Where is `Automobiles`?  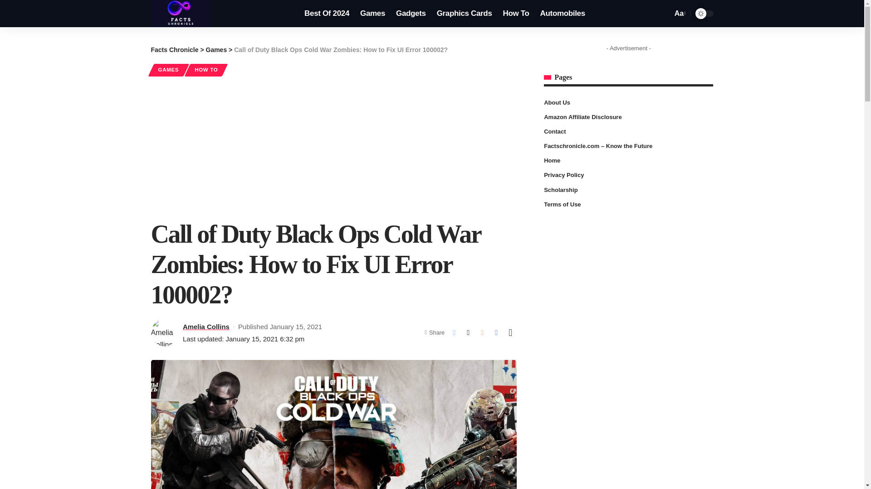 Automobiles is located at coordinates (563, 14).